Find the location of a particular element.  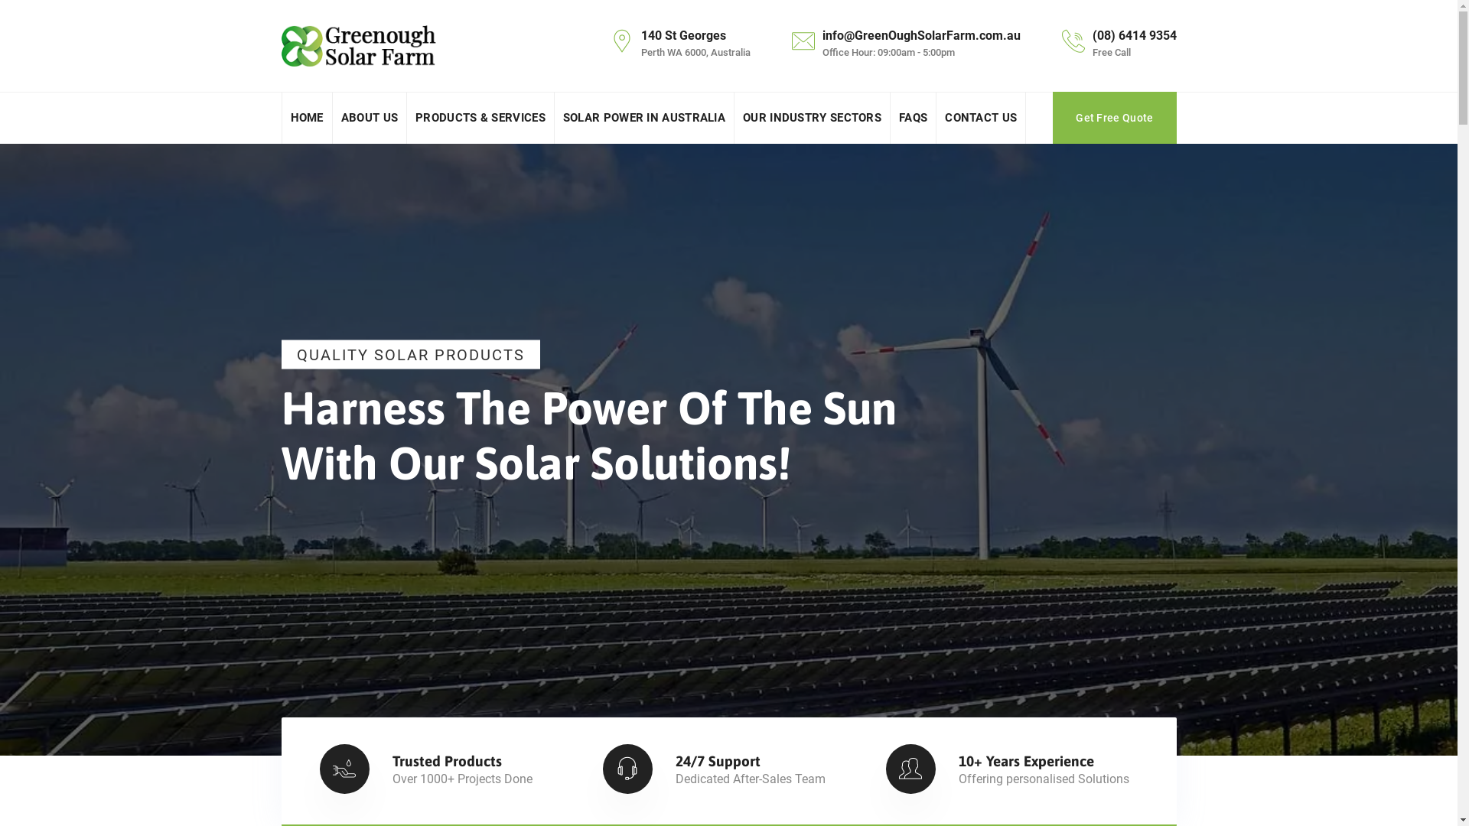

CONTACT US is located at coordinates (981, 118).